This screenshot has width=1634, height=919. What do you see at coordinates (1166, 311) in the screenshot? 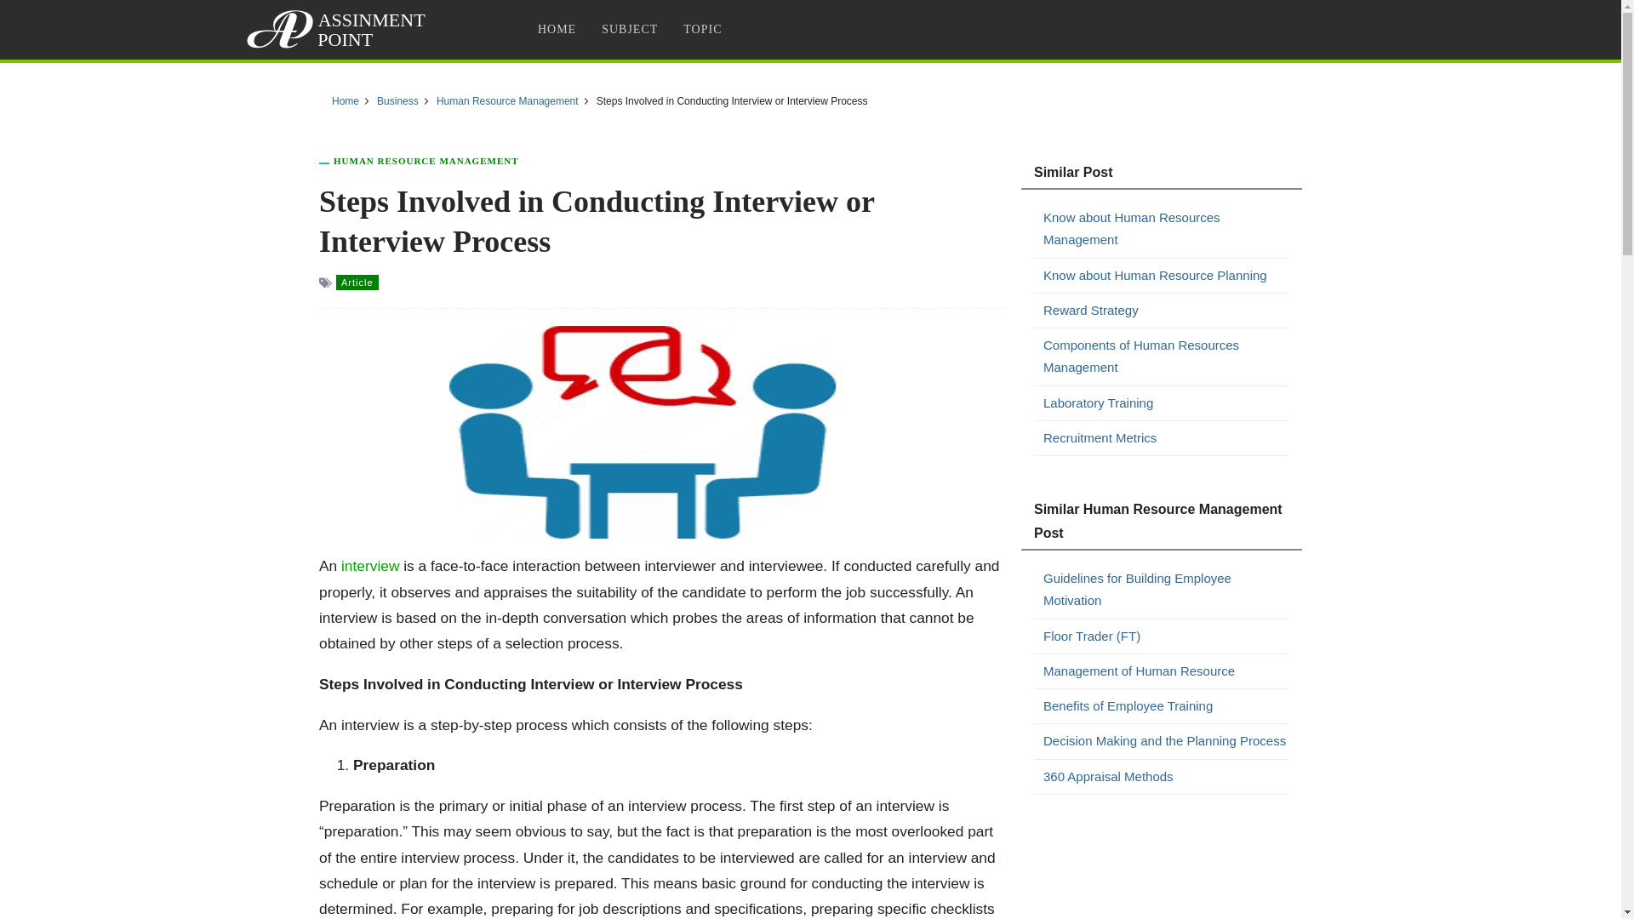
I see `Reward Strategy` at bounding box center [1166, 311].